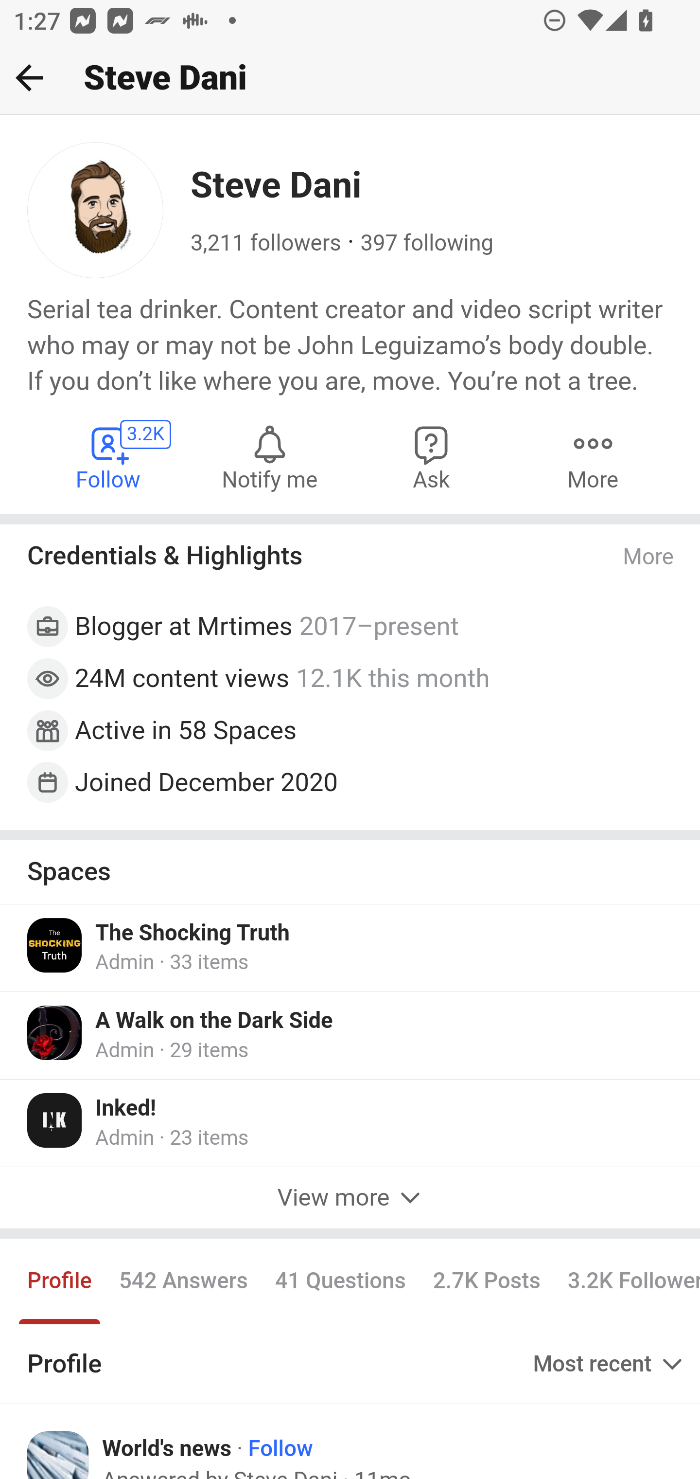  Describe the element at coordinates (649, 557) in the screenshot. I see `More` at that location.